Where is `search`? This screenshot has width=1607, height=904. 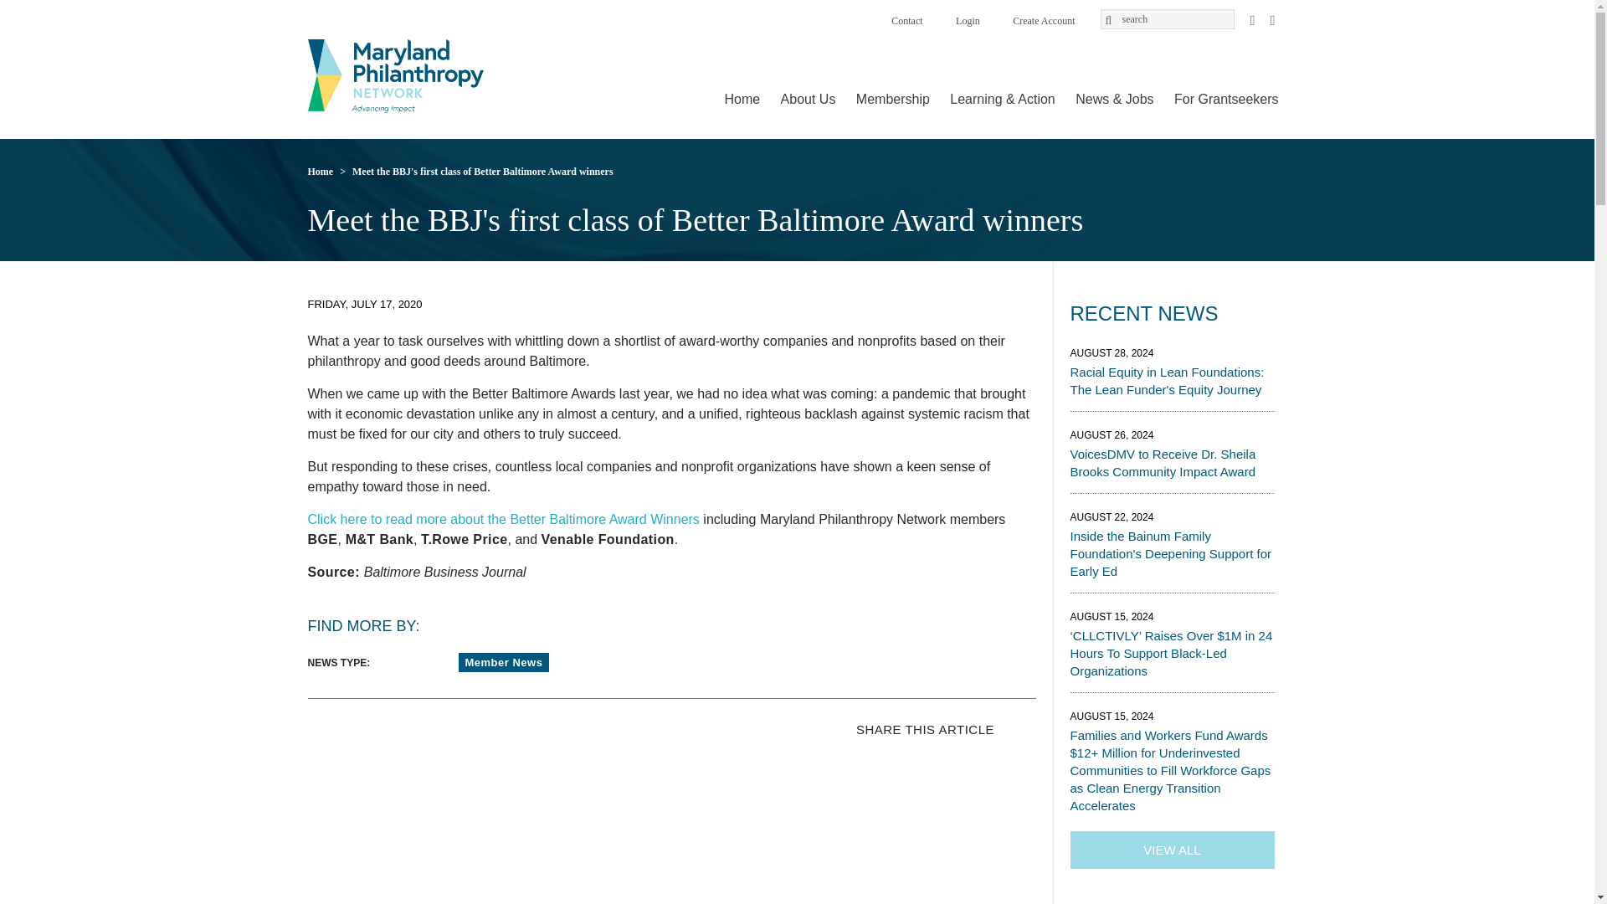
search is located at coordinates (1167, 18).